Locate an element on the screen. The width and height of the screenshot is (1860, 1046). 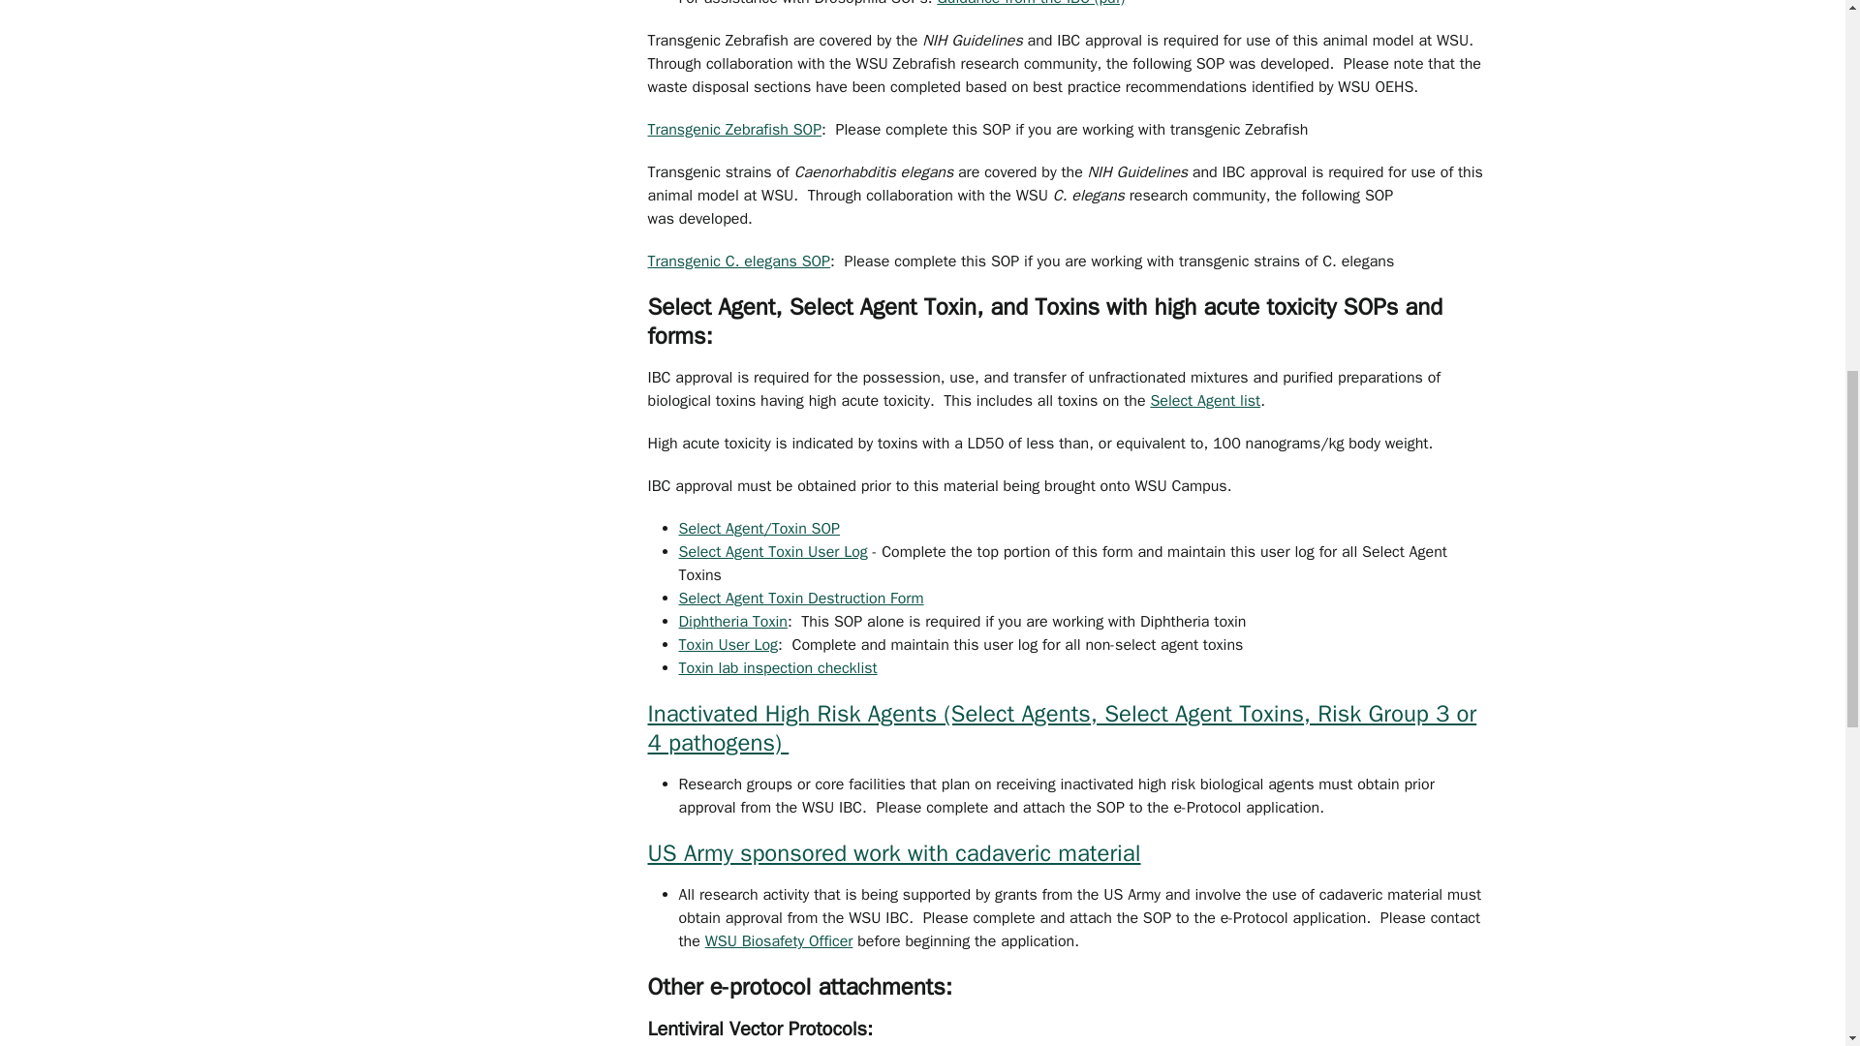
WSU Biosafety Officer is located at coordinates (779, 941).